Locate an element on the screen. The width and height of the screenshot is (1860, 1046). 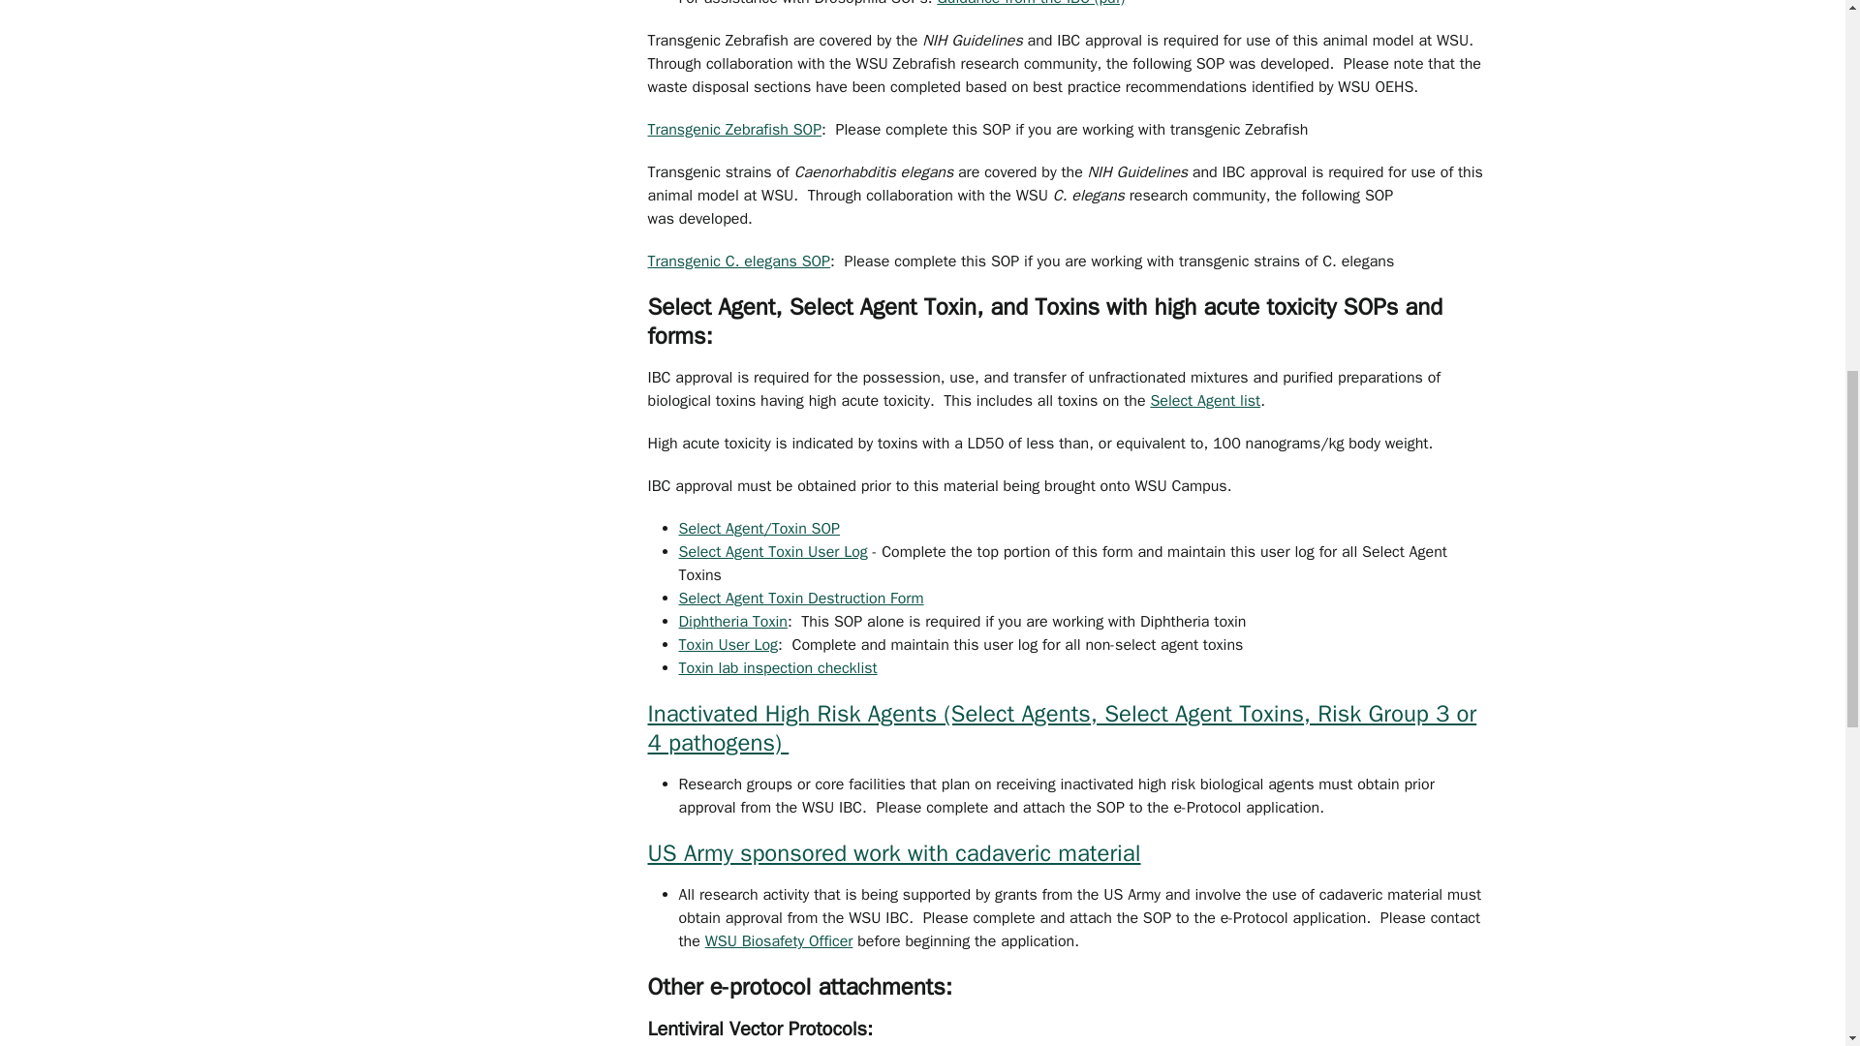
WSU Biosafety Officer is located at coordinates (779, 941).